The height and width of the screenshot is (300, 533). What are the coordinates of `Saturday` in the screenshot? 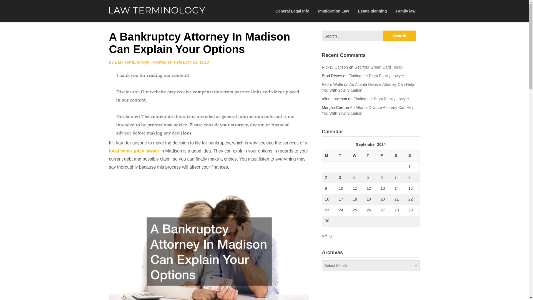 It's located at (399, 156).